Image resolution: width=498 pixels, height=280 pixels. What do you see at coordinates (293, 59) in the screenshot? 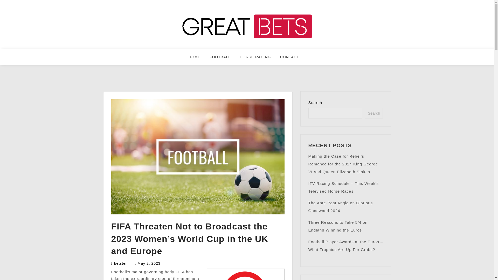
I see `CONTACT` at bounding box center [293, 59].